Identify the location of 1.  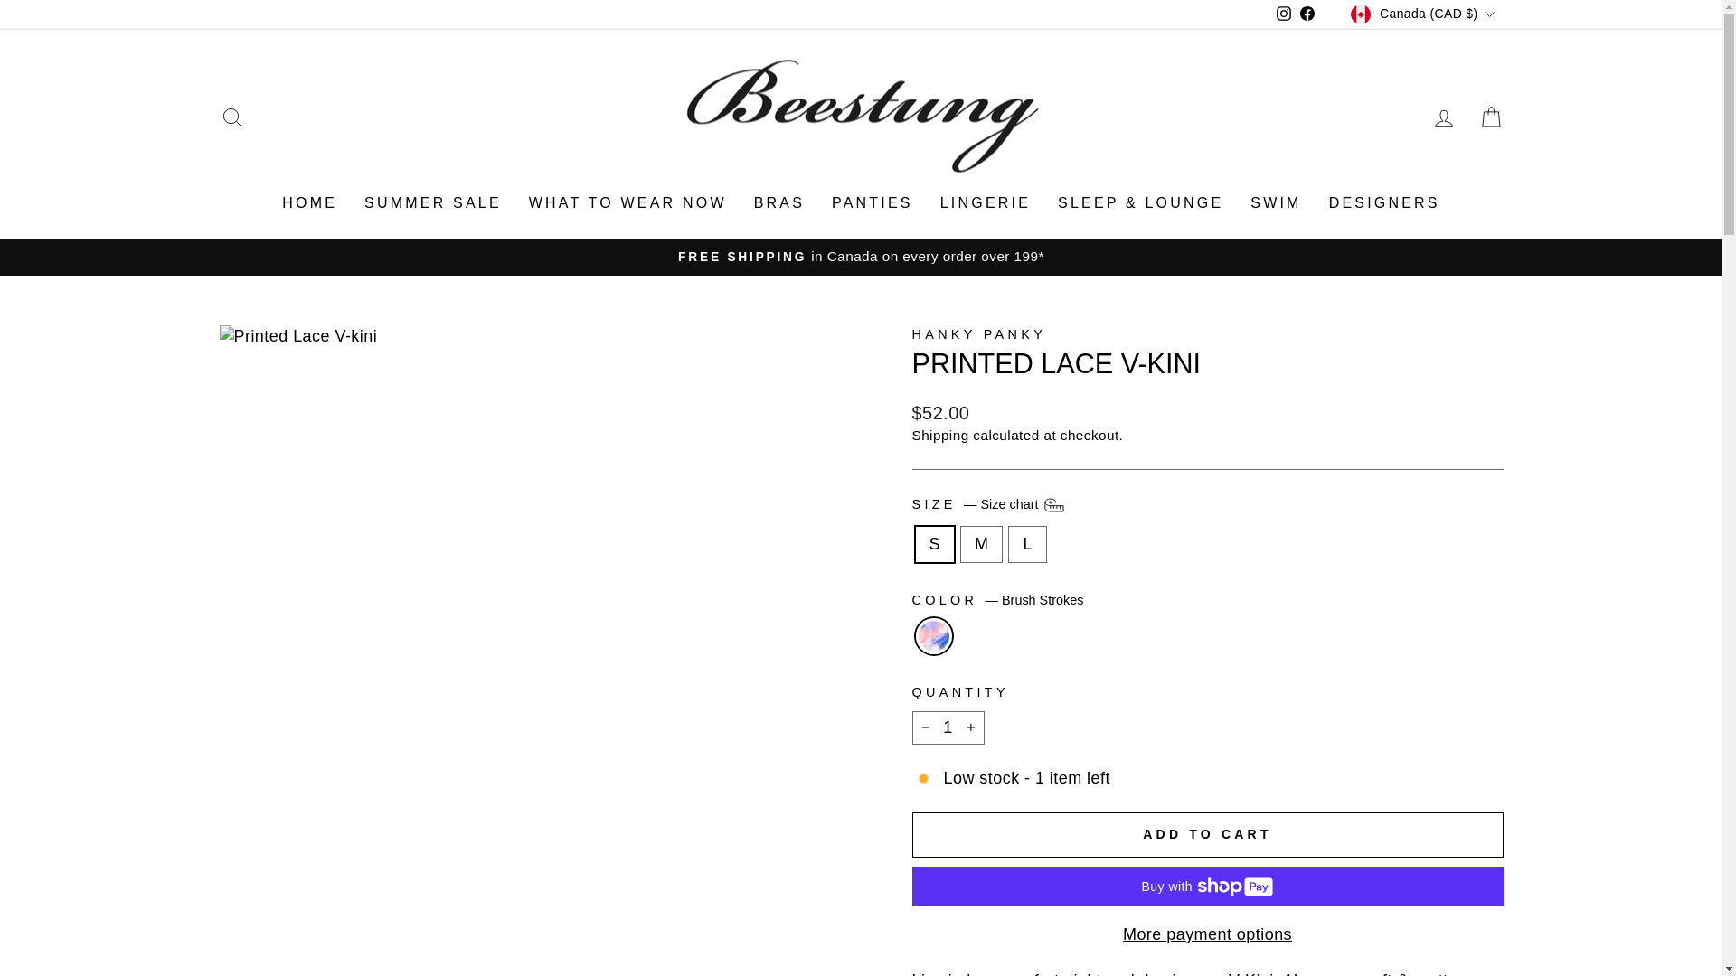
(948, 728).